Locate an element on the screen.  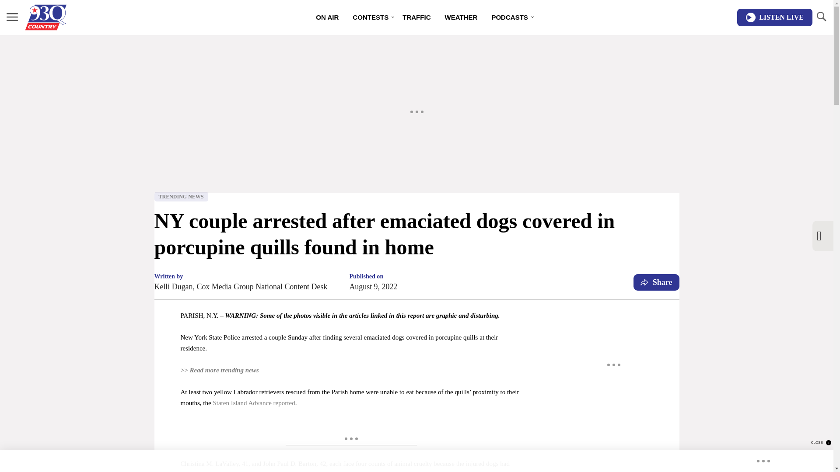
WSYR-TV is located at coordinates (334, 471).